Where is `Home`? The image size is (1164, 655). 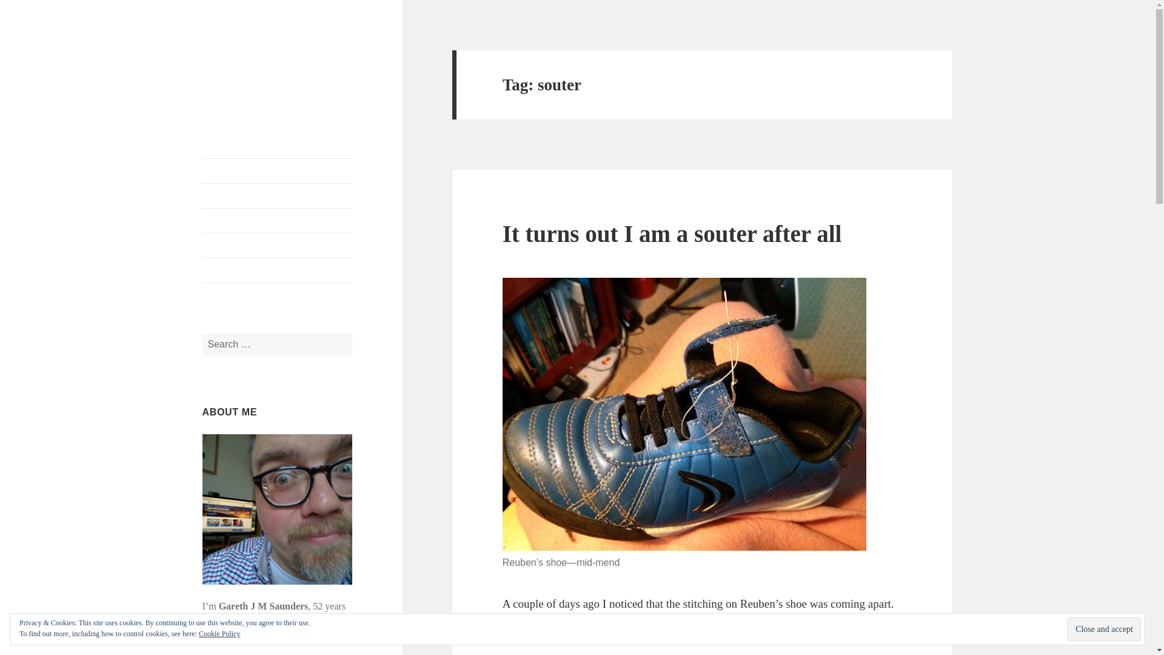 Home is located at coordinates (278, 171).